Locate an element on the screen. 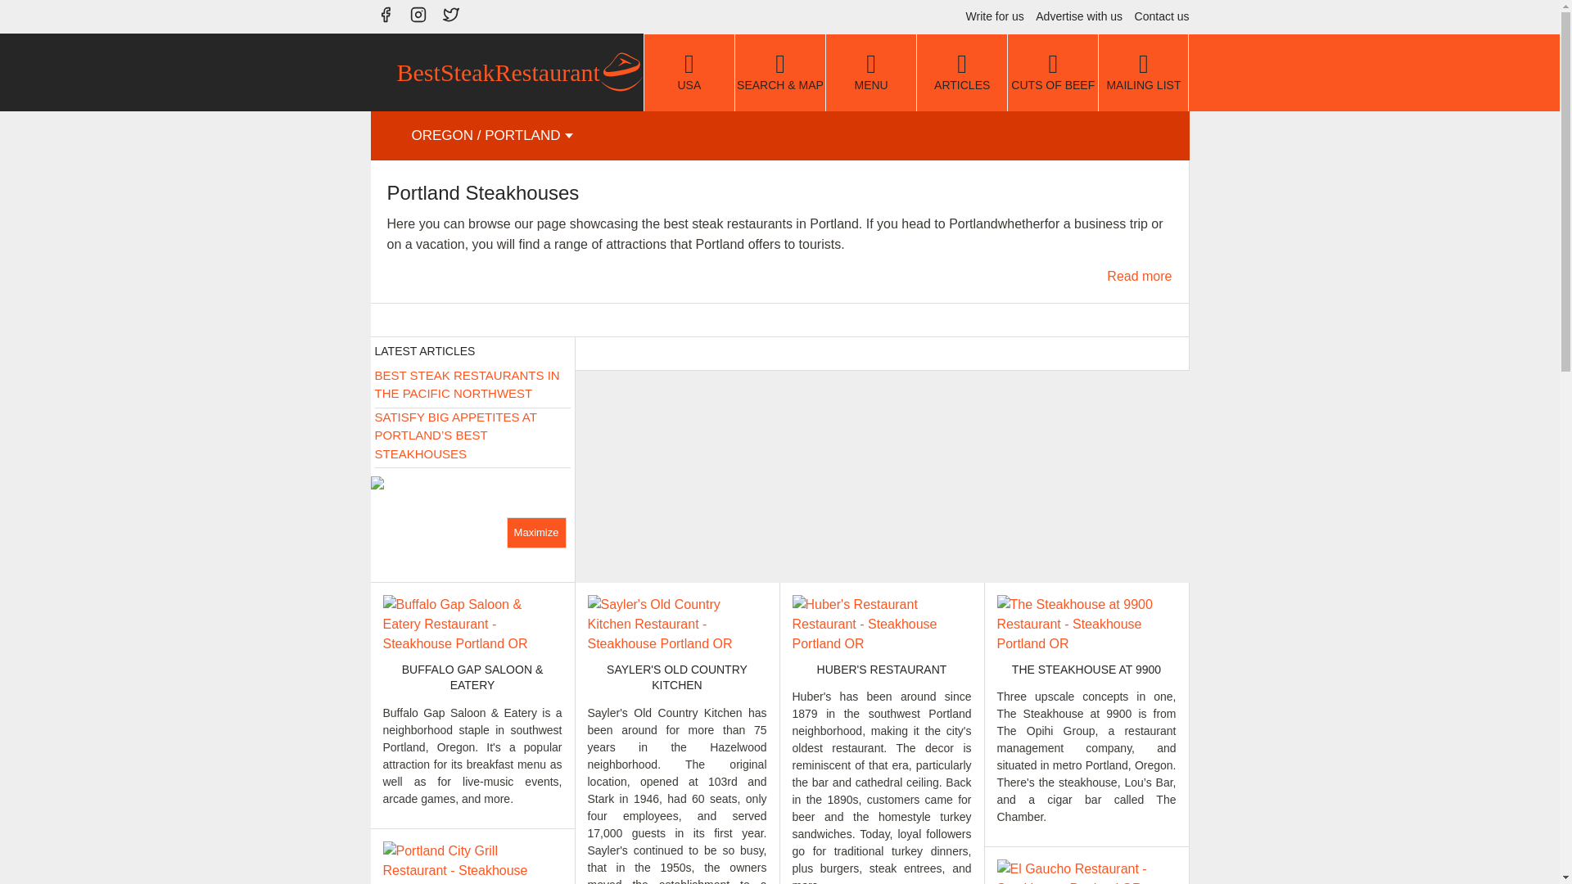 This screenshot has width=1572, height=884. Articles is located at coordinates (961, 73).